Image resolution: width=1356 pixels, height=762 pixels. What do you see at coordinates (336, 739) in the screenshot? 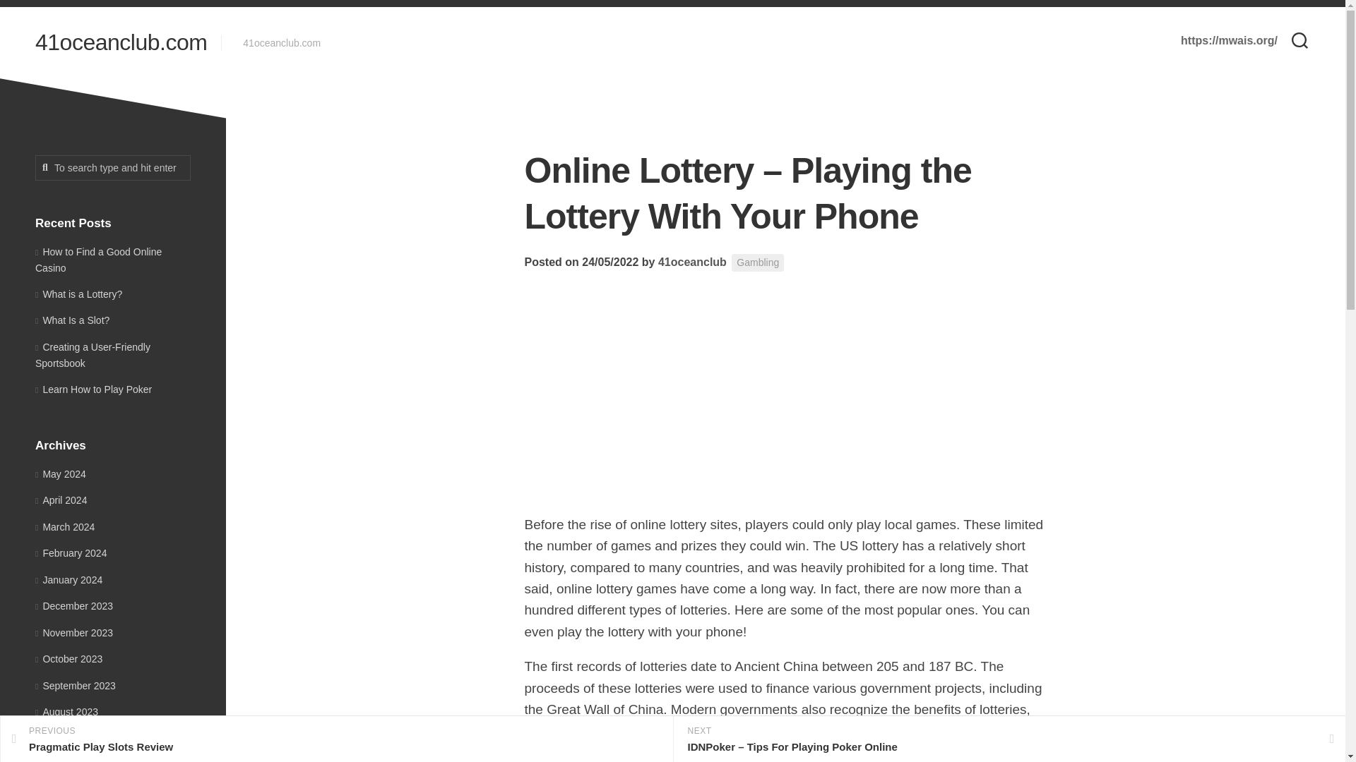
I see `Creating a User-Friendly Sportsbook` at bounding box center [336, 739].